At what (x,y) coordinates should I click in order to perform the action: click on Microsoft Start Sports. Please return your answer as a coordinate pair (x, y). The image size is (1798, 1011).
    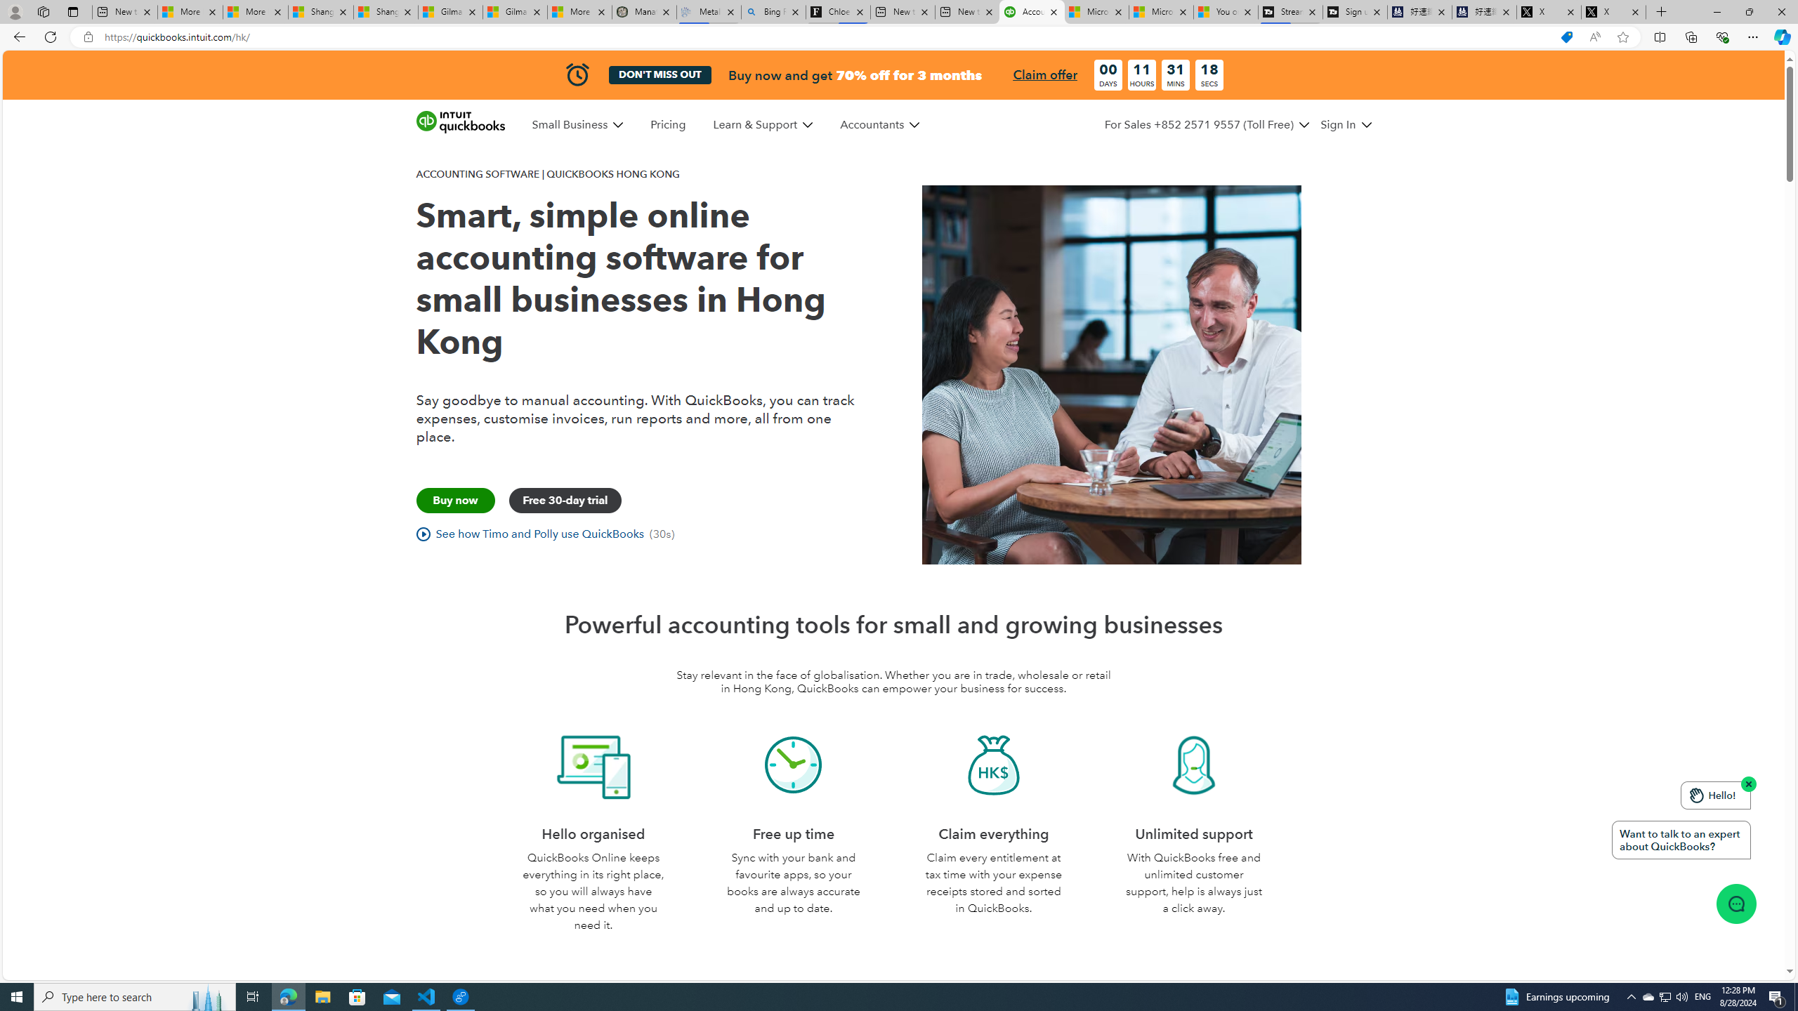
    Looking at the image, I should click on (1096, 12).